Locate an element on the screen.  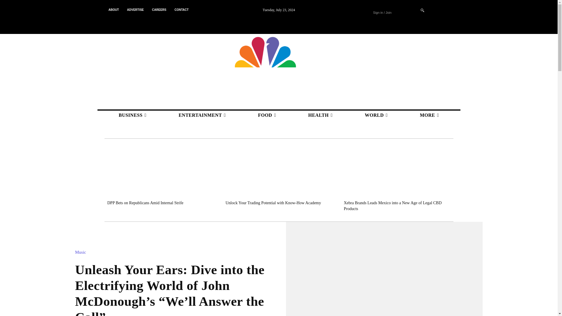
ENTERTAINMENT is located at coordinates (202, 115).